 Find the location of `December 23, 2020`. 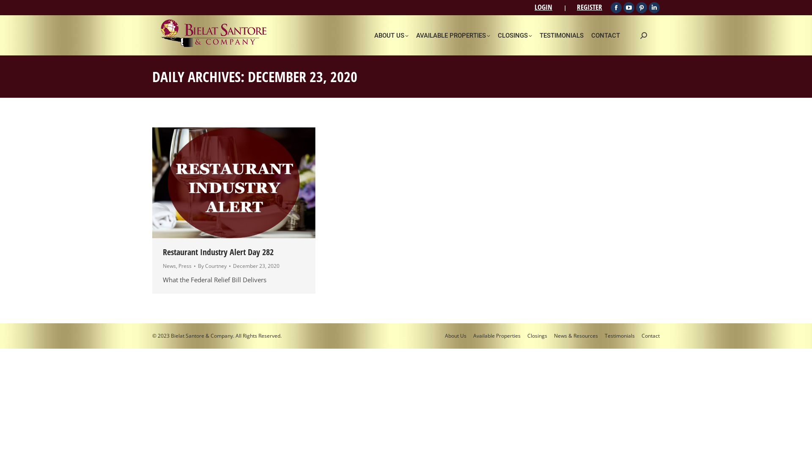

December 23, 2020 is located at coordinates (256, 266).